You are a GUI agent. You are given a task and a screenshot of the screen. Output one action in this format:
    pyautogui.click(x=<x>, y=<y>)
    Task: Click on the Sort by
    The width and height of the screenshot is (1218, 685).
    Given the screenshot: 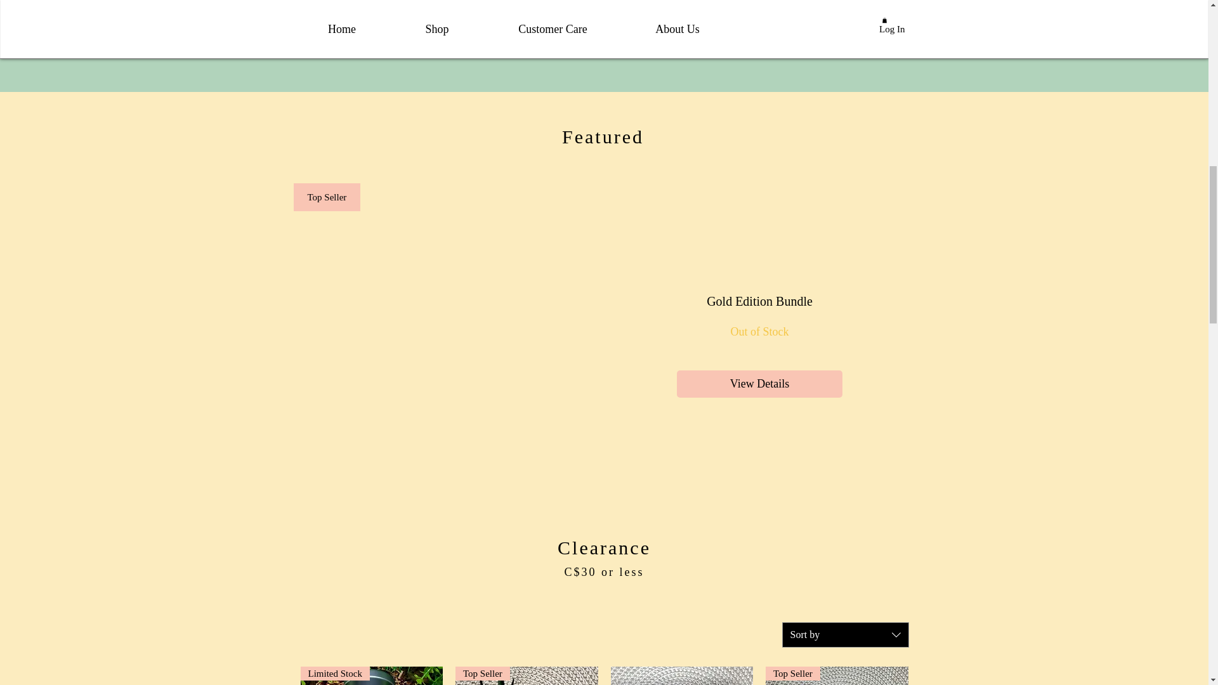 What is the action you would take?
    pyautogui.click(x=845, y=634)
    